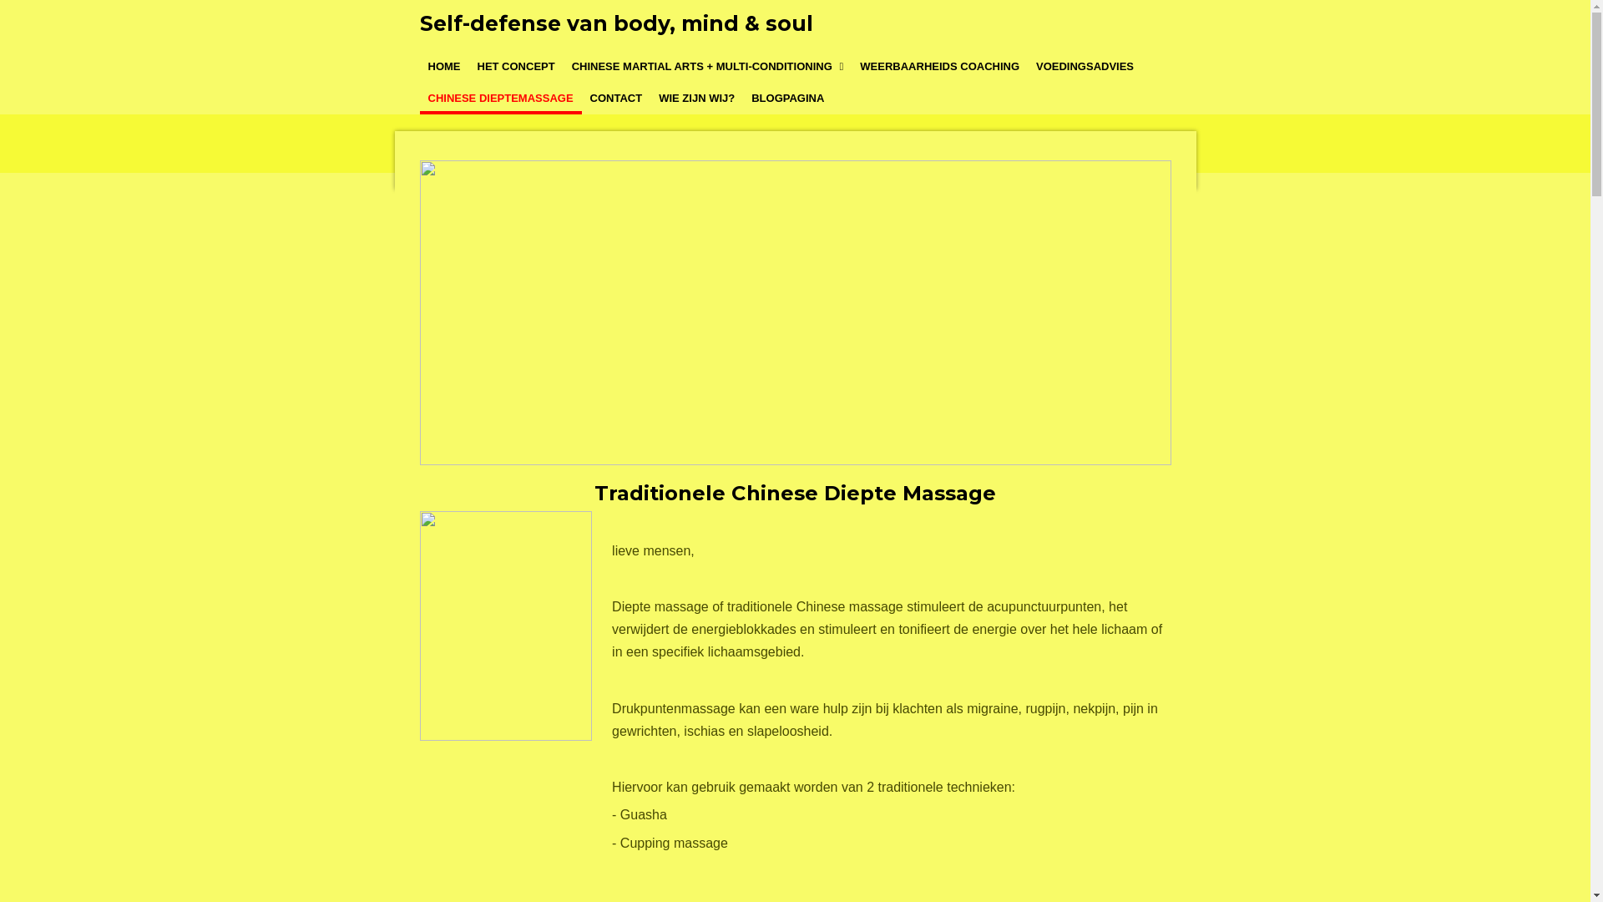 This screenshot has height=902, width=1603. I want to click on CHINESE DIEPTEMASSAGE, so click(500, 99).